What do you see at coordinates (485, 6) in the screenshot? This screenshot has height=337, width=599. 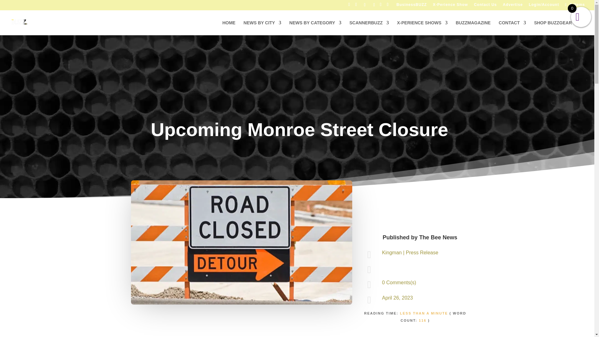 I see `Contact Us` at bounding box center [485, 6].